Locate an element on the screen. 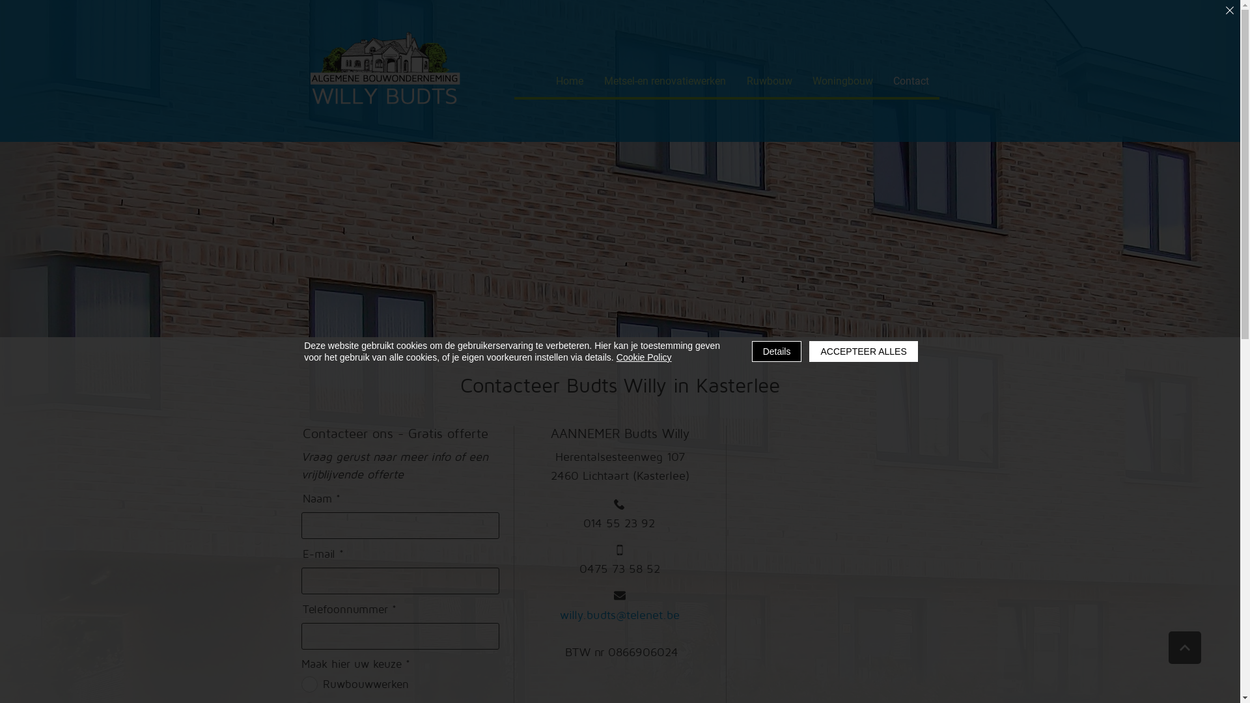  Willy-Budts-Logo is located at coordinates (383, 71).